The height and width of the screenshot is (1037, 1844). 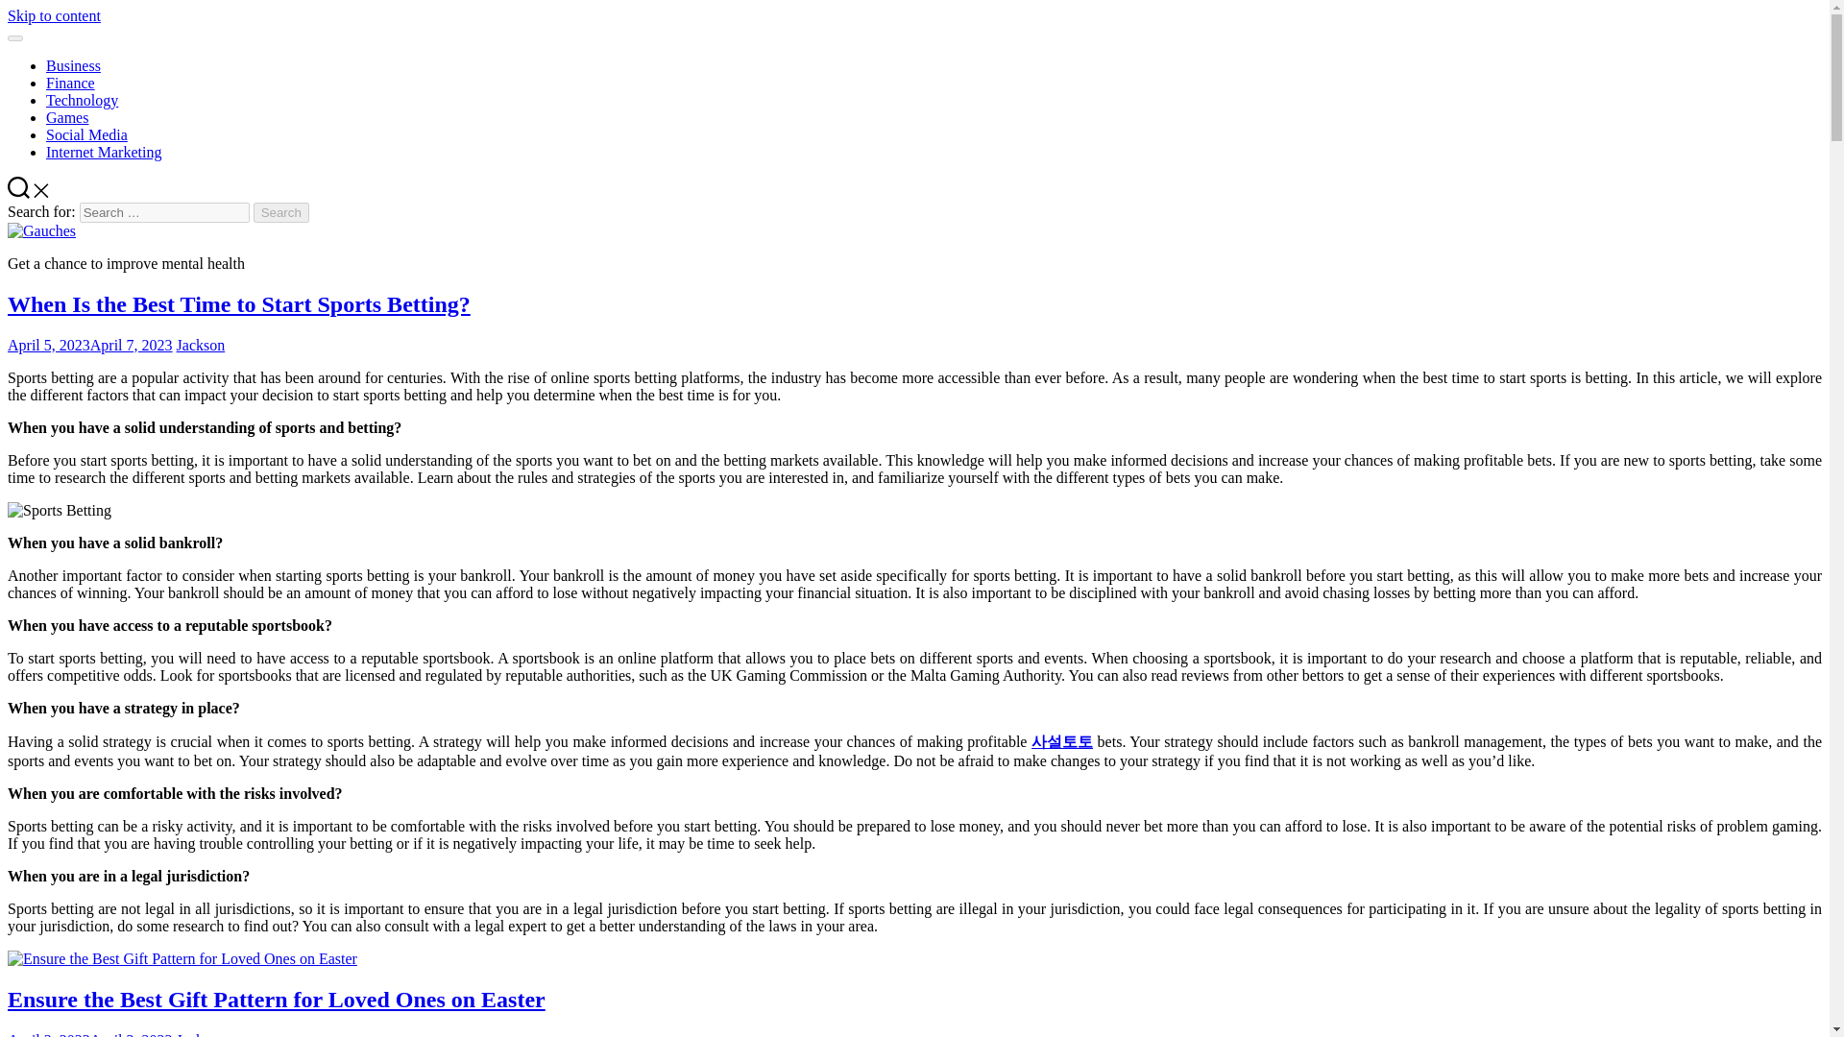 What do you see at coordinates (277, 1000) in the screenshot?
I see `Ensure the Best Gift Pattern for Loved Ones on Easter` at bounding box center [277, 1000].